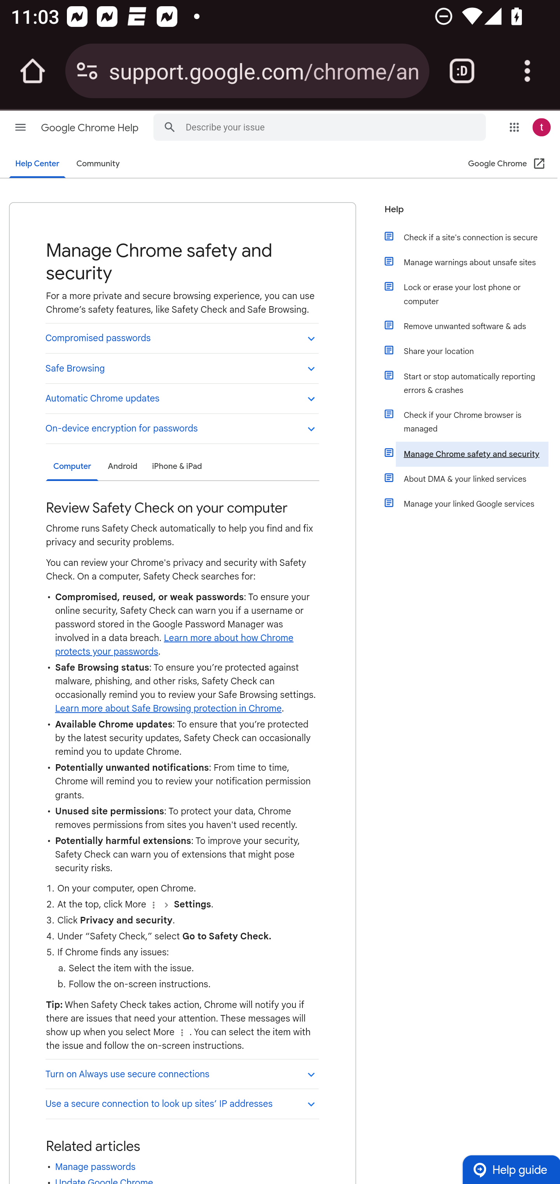 The image size is (560, 1184). What do you see at coordinates (182, 368) in the screenshot?
I see `Safe Browsing` at bounding box center [182, 368].